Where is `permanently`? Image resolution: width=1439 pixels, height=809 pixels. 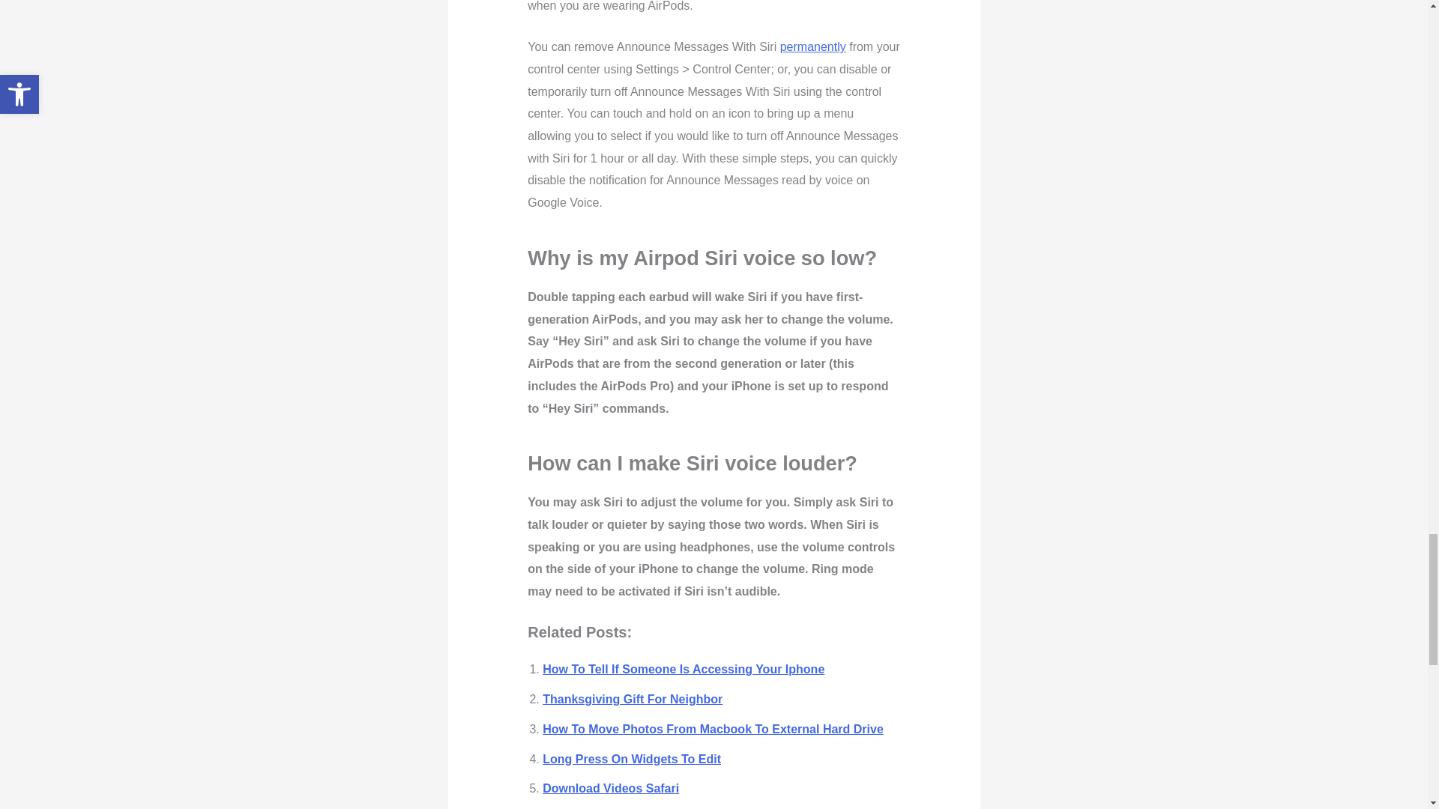 permanently is located at coordinates (812, 46).